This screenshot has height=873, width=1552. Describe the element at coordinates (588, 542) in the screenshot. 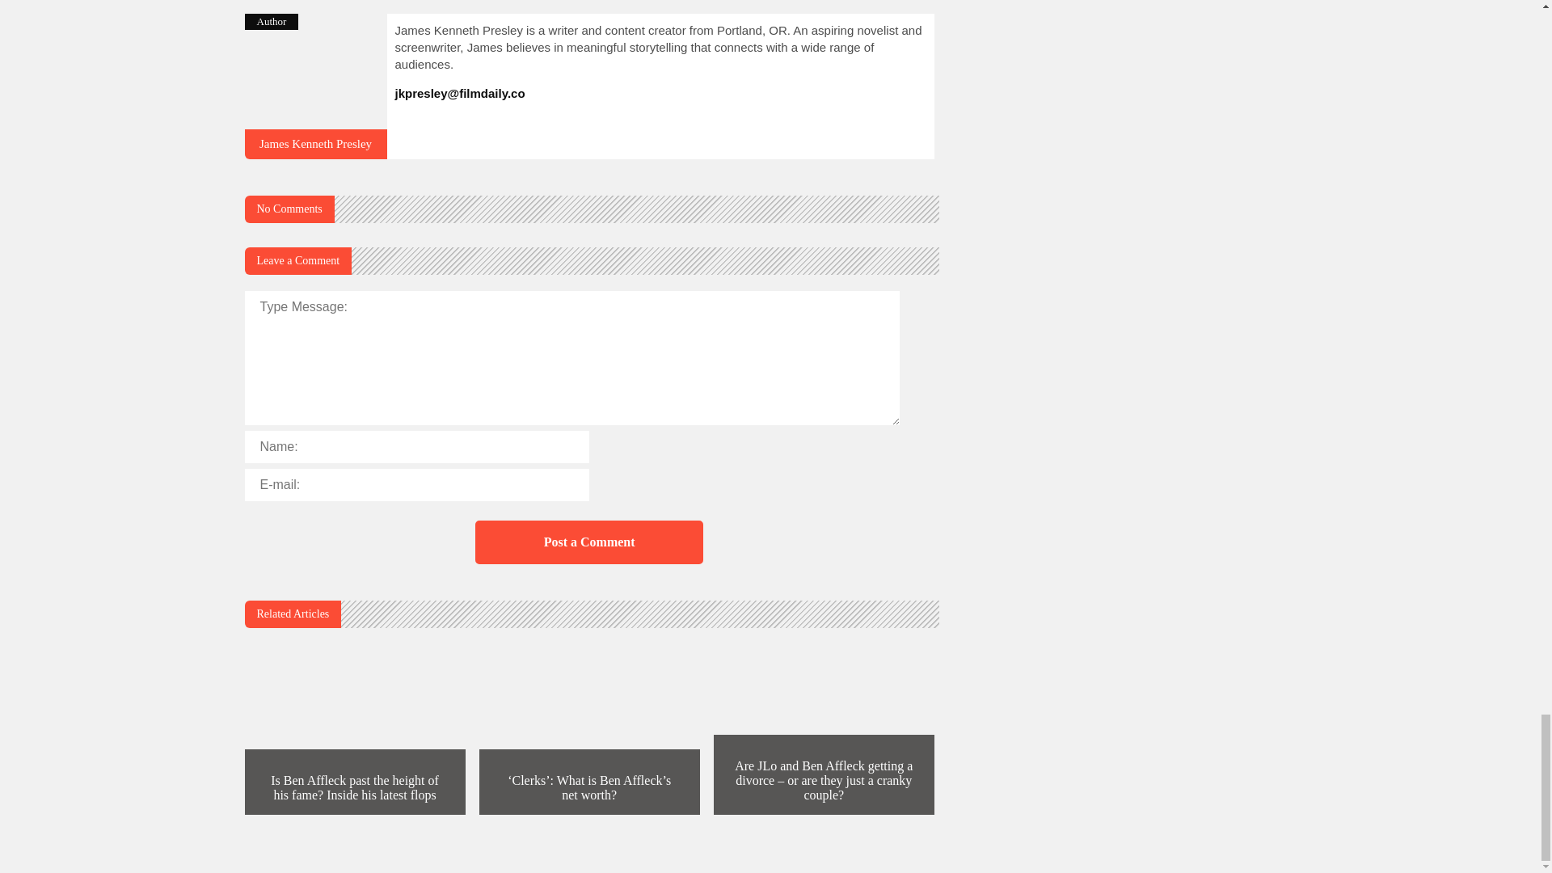

I see `Post a Comment` at that location.